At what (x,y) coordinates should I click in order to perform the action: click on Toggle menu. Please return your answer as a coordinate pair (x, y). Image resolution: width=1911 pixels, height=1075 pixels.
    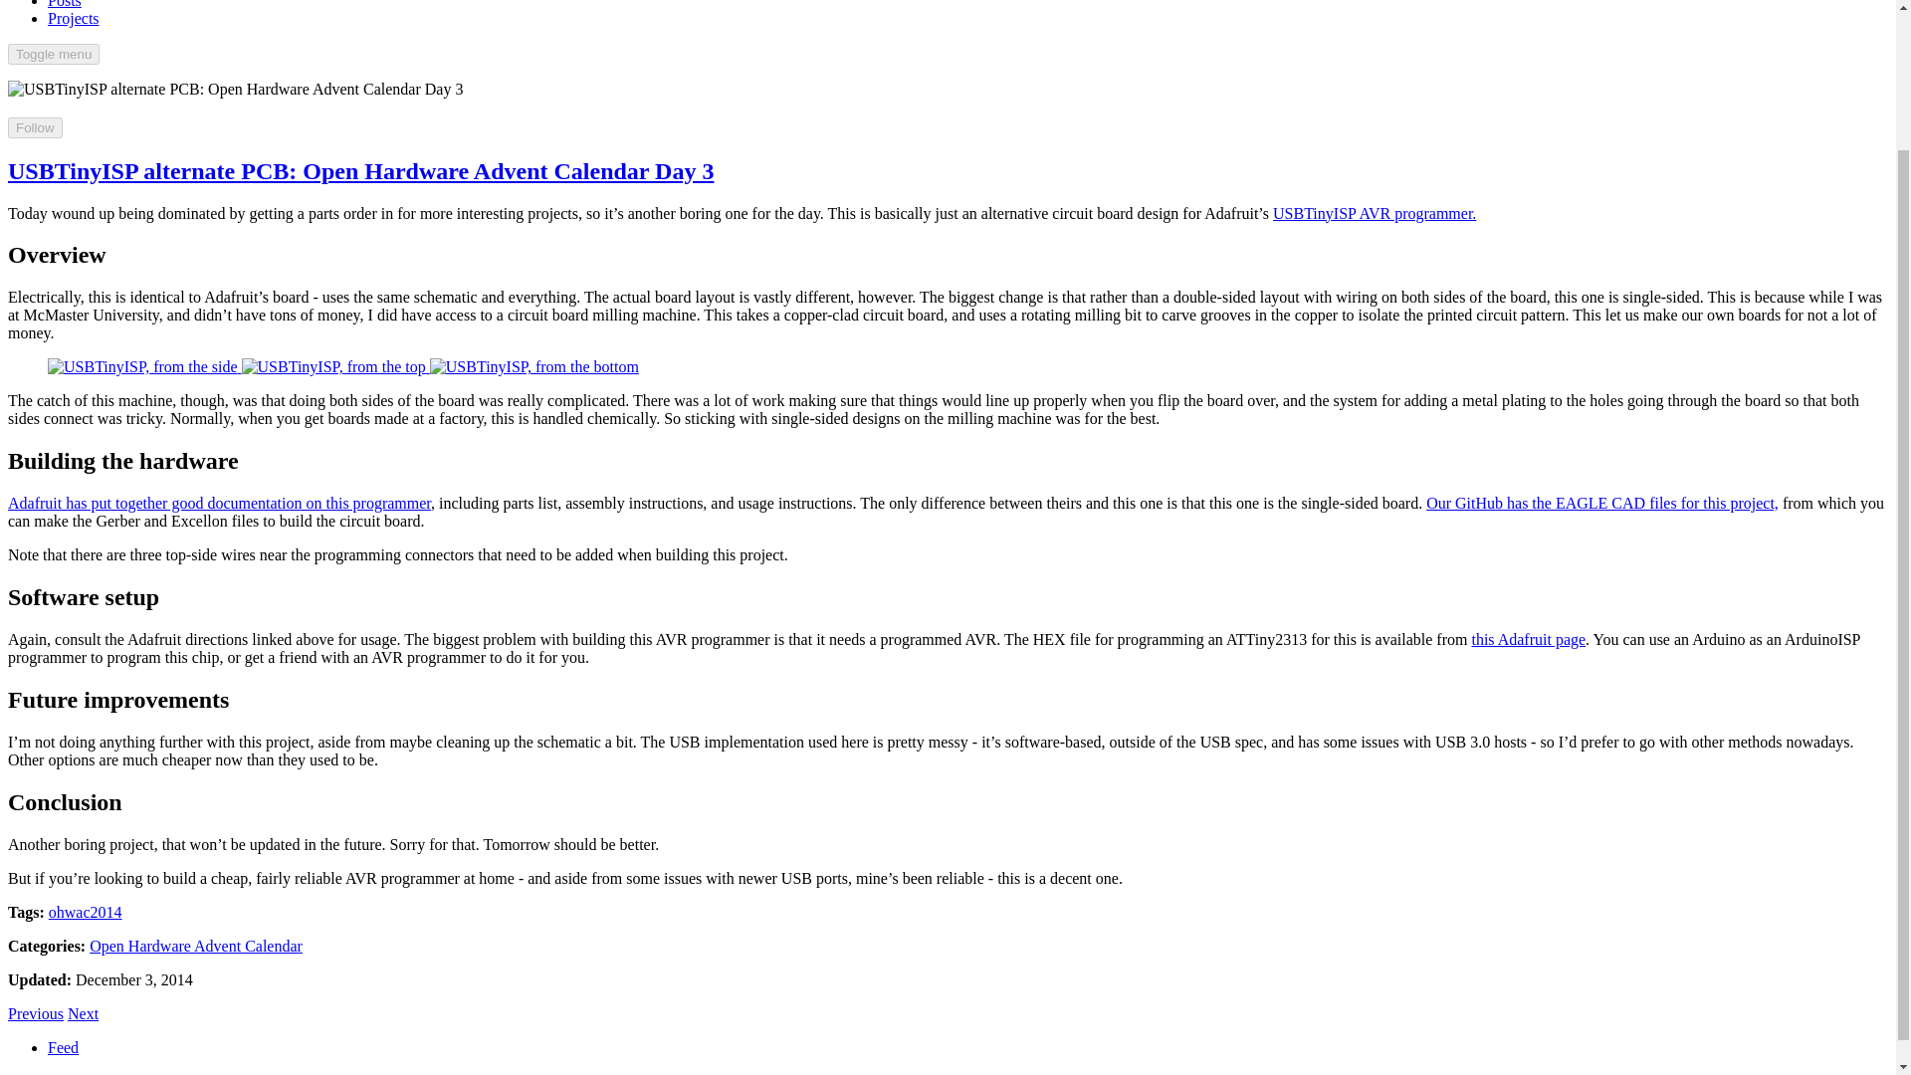
    Looking at the image, I should click on (1529, 639).